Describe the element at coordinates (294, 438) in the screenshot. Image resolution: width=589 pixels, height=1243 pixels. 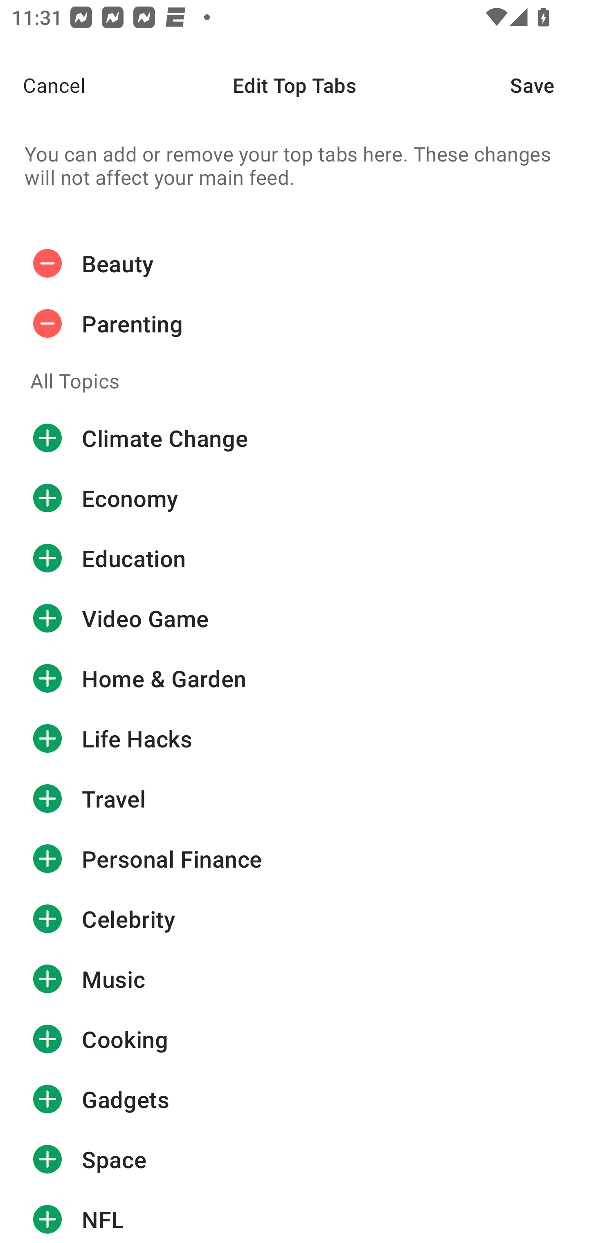
I see `Climate Change` at that location.